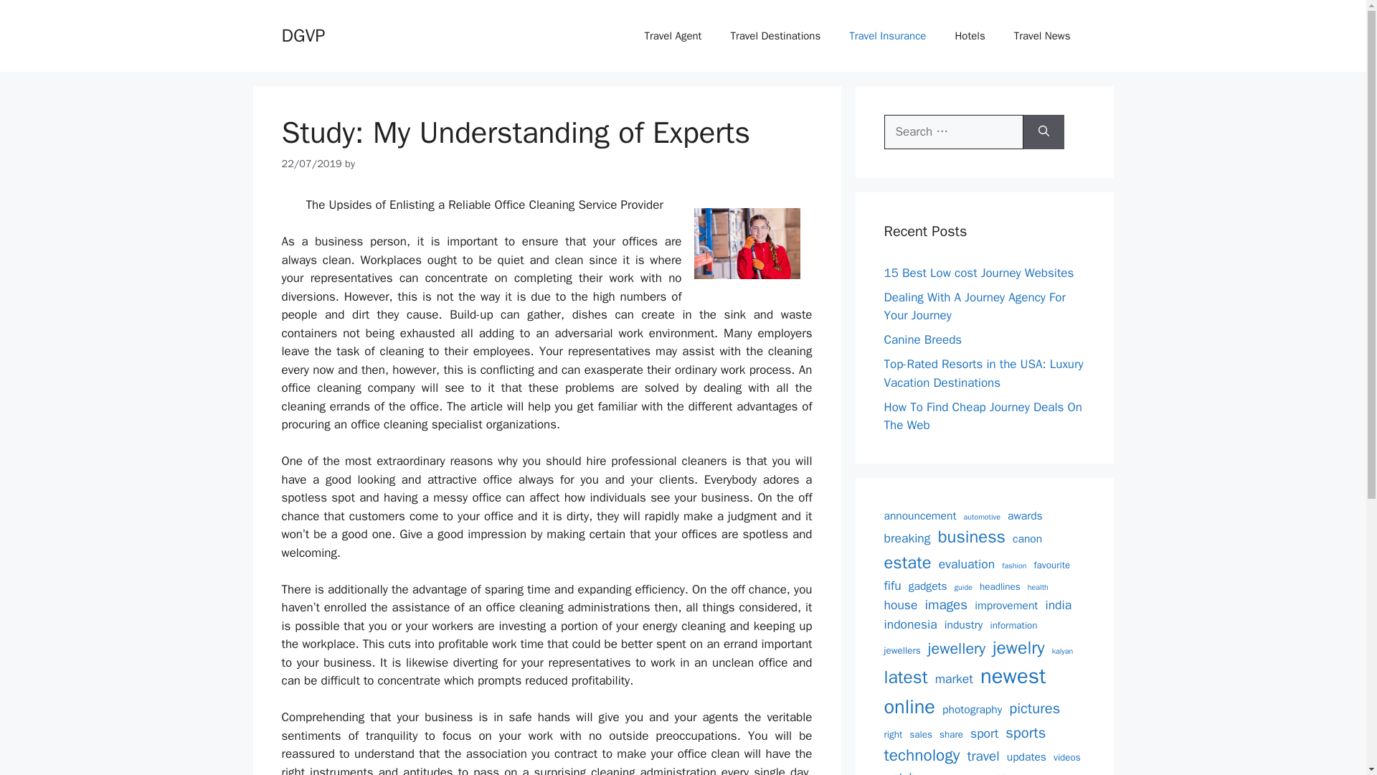 This screenshot has width=1377, height=775. I want to click on automotive, so click(983, 516).